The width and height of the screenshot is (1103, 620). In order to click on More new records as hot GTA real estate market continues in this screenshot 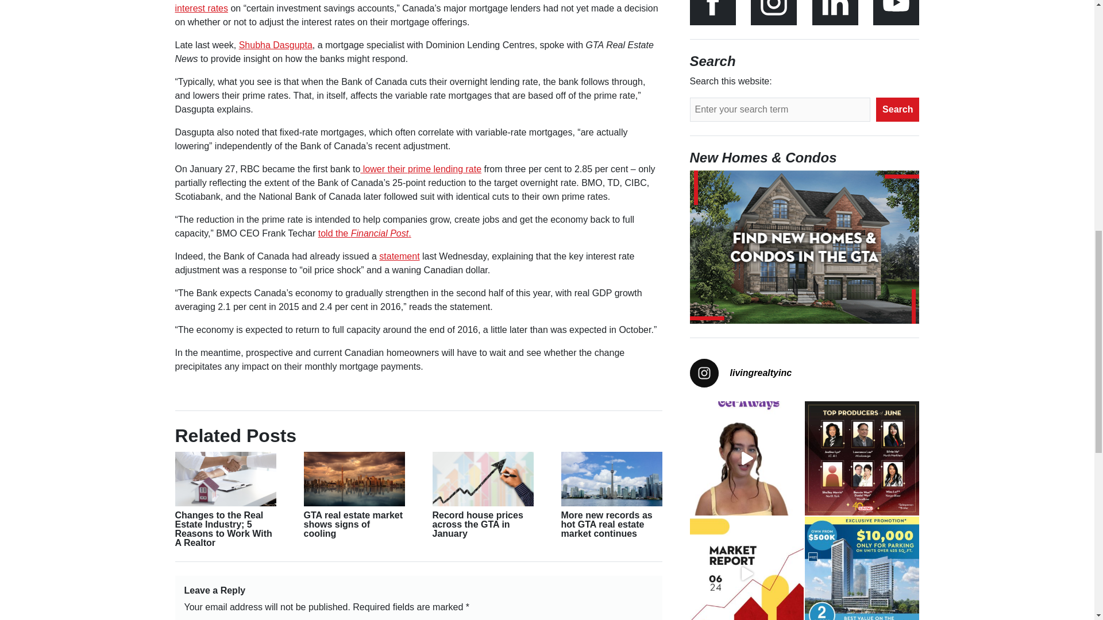, I will do `click(606, 524)`.